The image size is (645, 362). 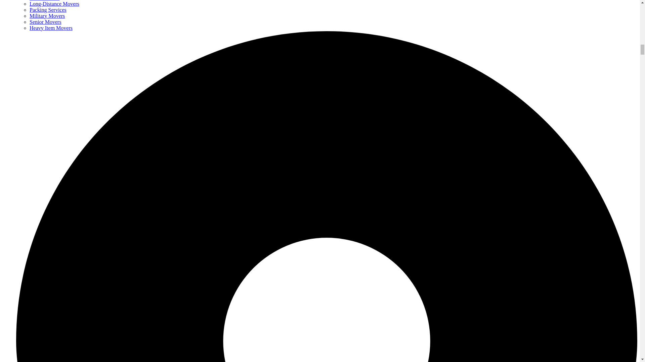 I want to click on Long-Distance Movers, so click(x=54, y=4).